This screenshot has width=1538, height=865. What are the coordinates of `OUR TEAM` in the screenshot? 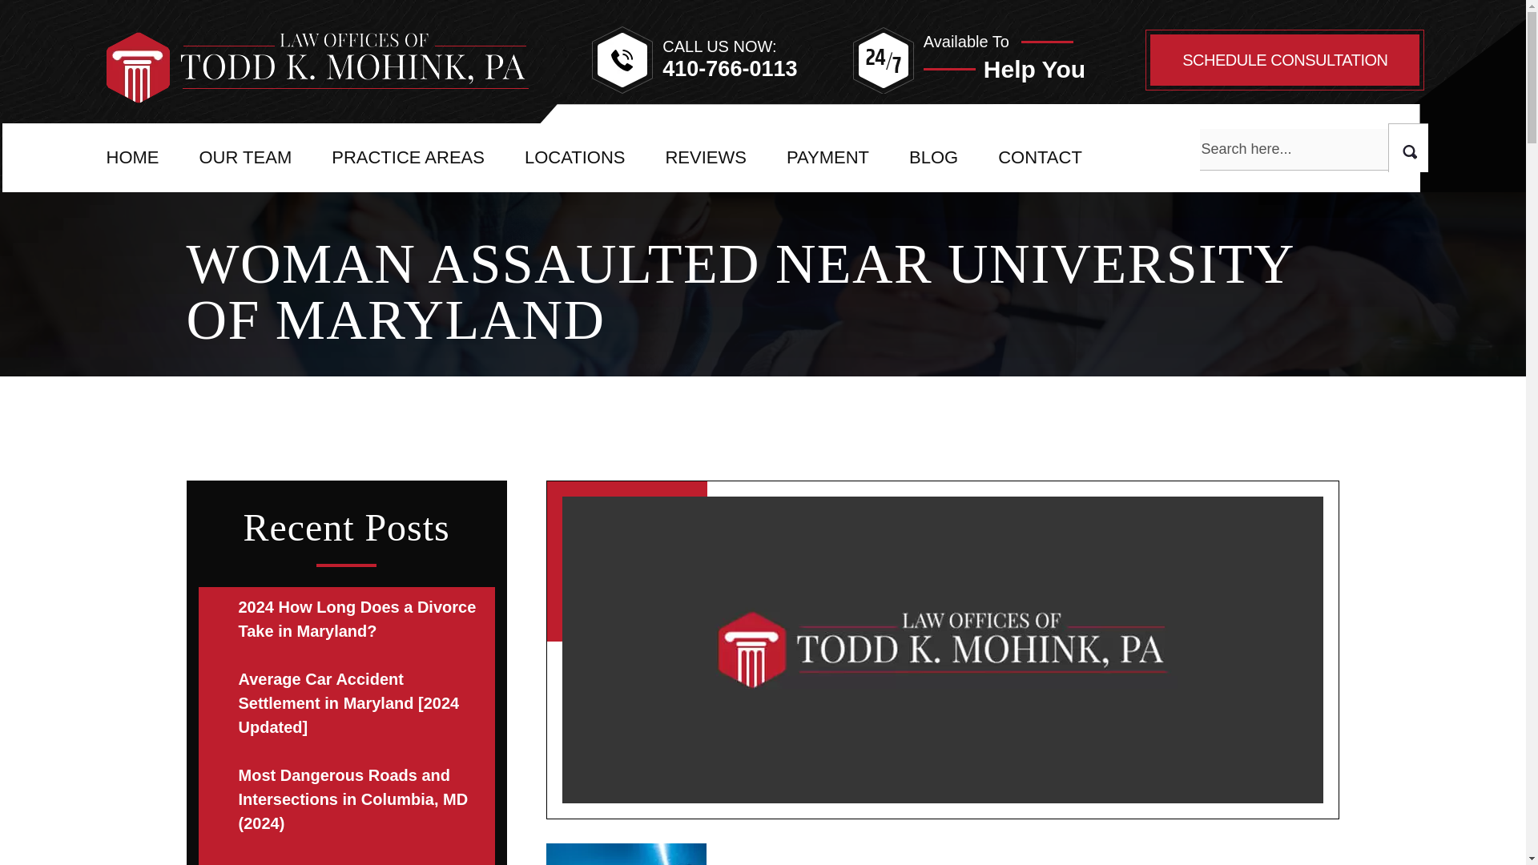 It's located at (245, 157).